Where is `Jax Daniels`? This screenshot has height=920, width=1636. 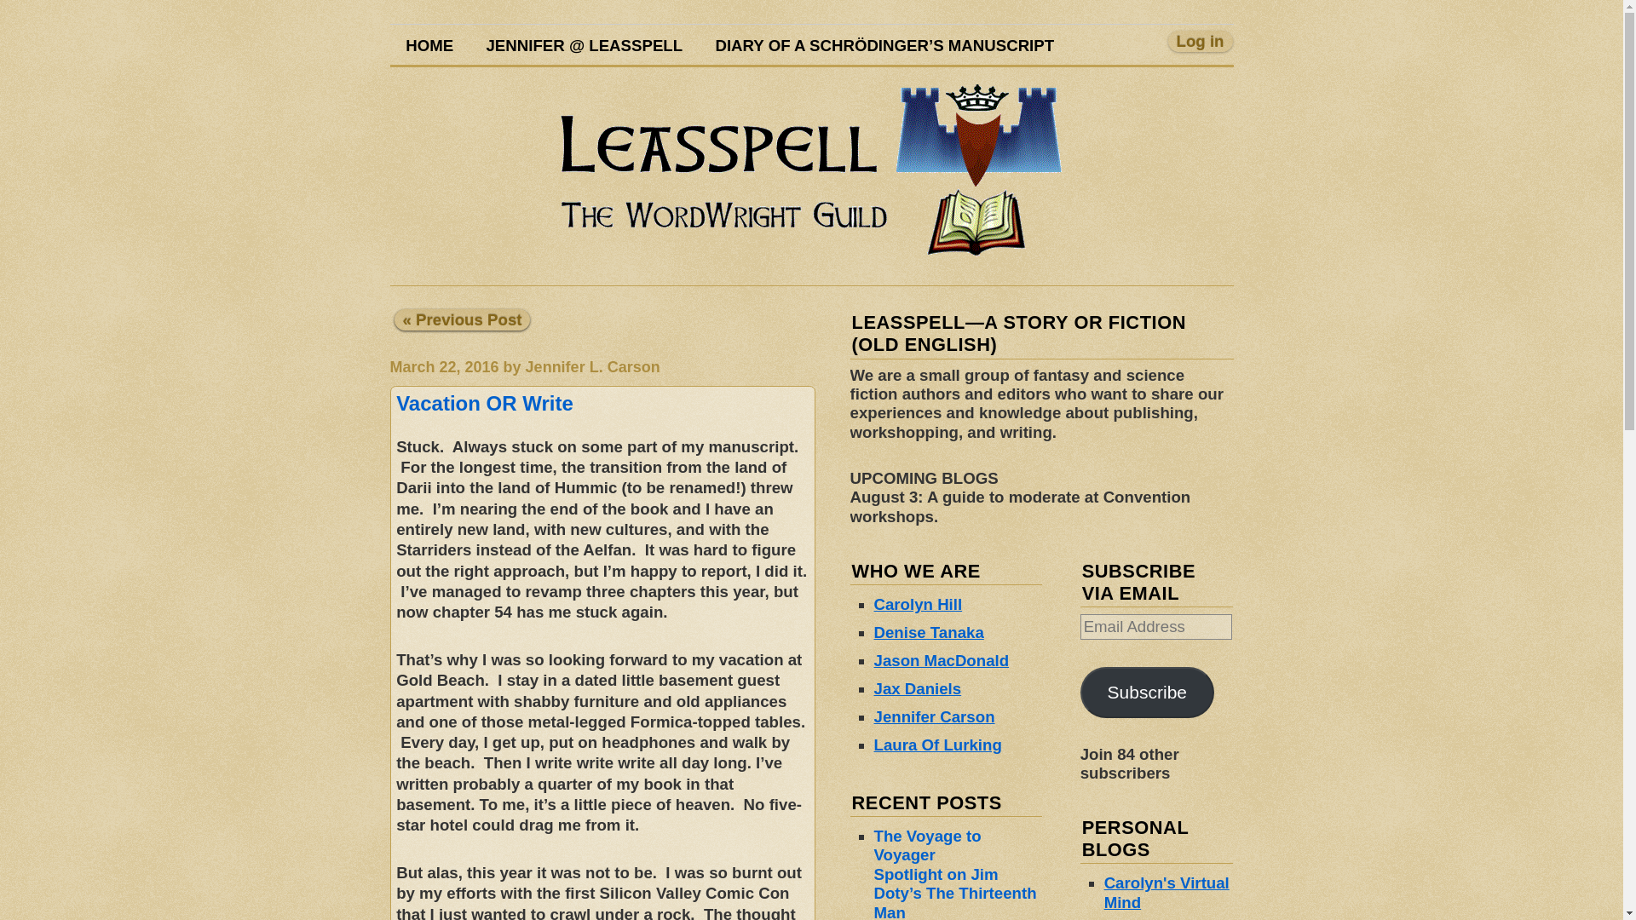 Jax Daniels is located at coordinates (917, 688).